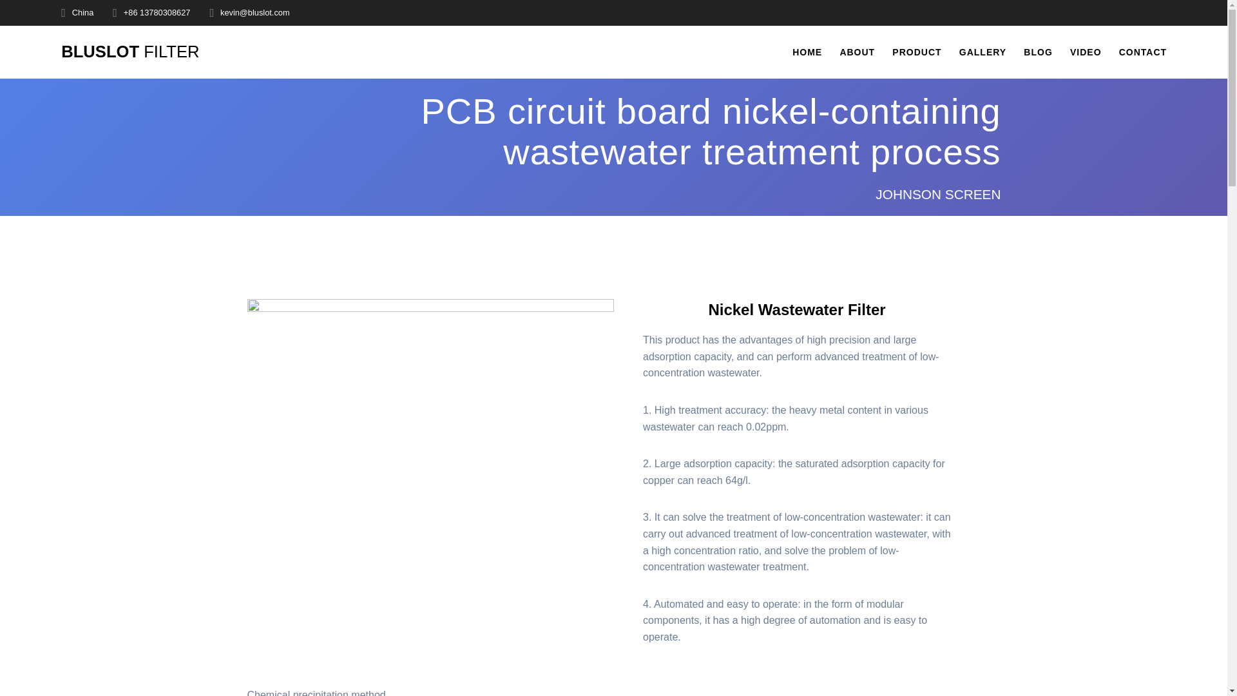 The width and height of the screenshot is (1237, 696). Describe the element at coordinates (916, 52) in the screenshot. I see `PRODUCT` at that location.